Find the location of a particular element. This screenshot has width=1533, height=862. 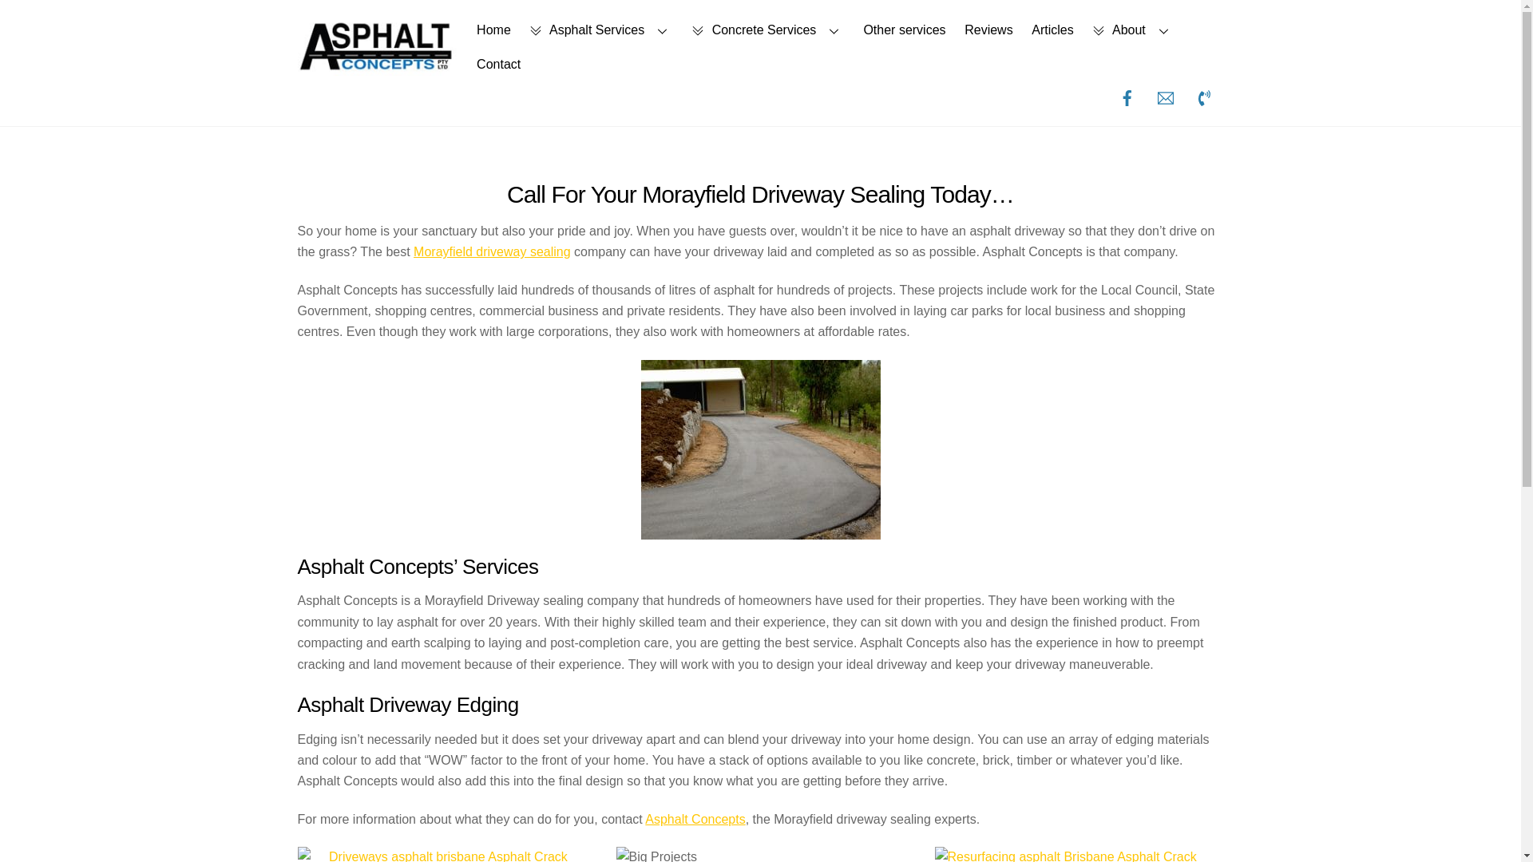

Other services is located at coordinates (904, 30).